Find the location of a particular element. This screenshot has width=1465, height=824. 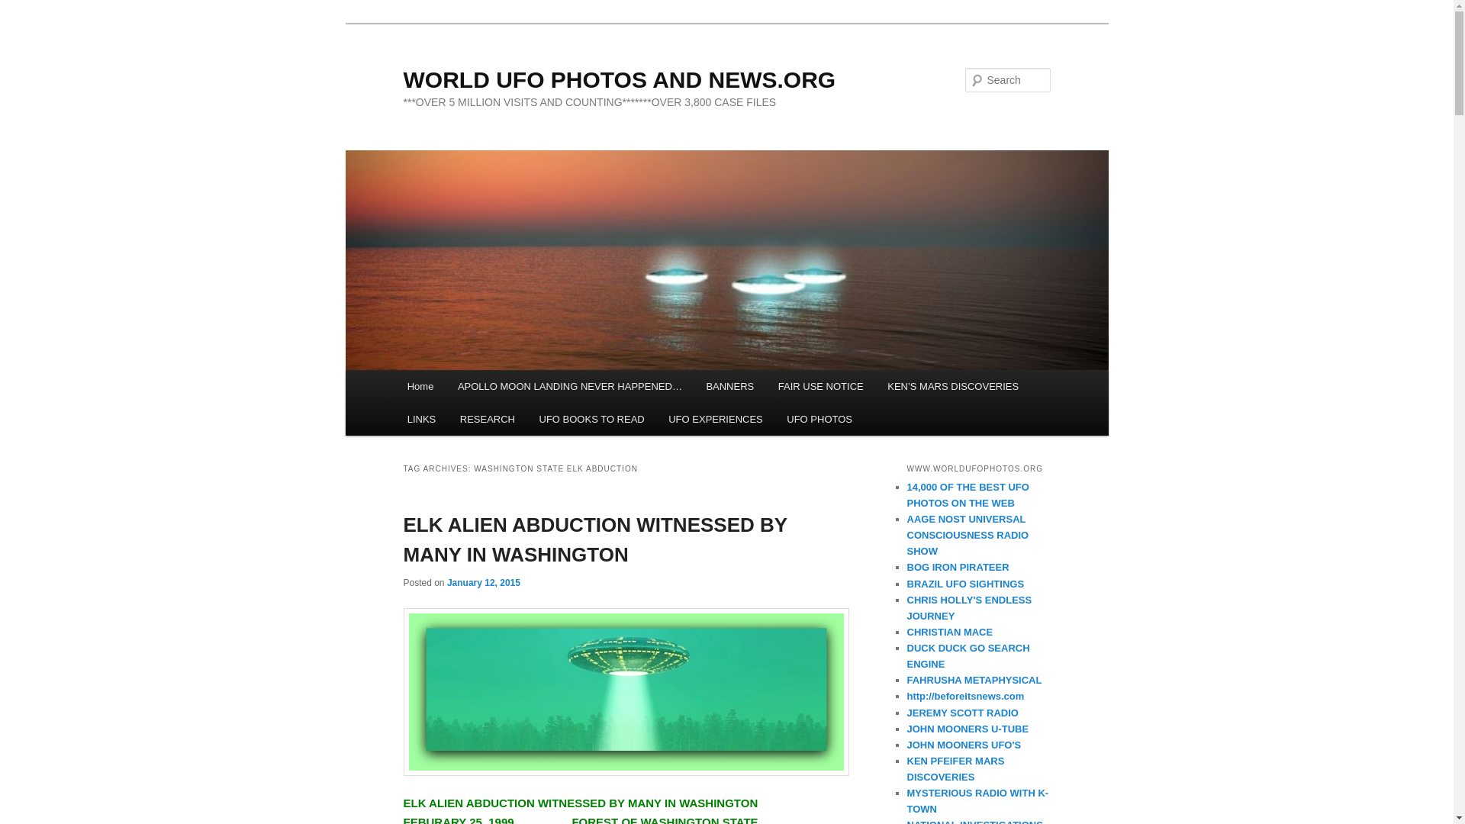

BANNERS is located at coordinates (730, 386).